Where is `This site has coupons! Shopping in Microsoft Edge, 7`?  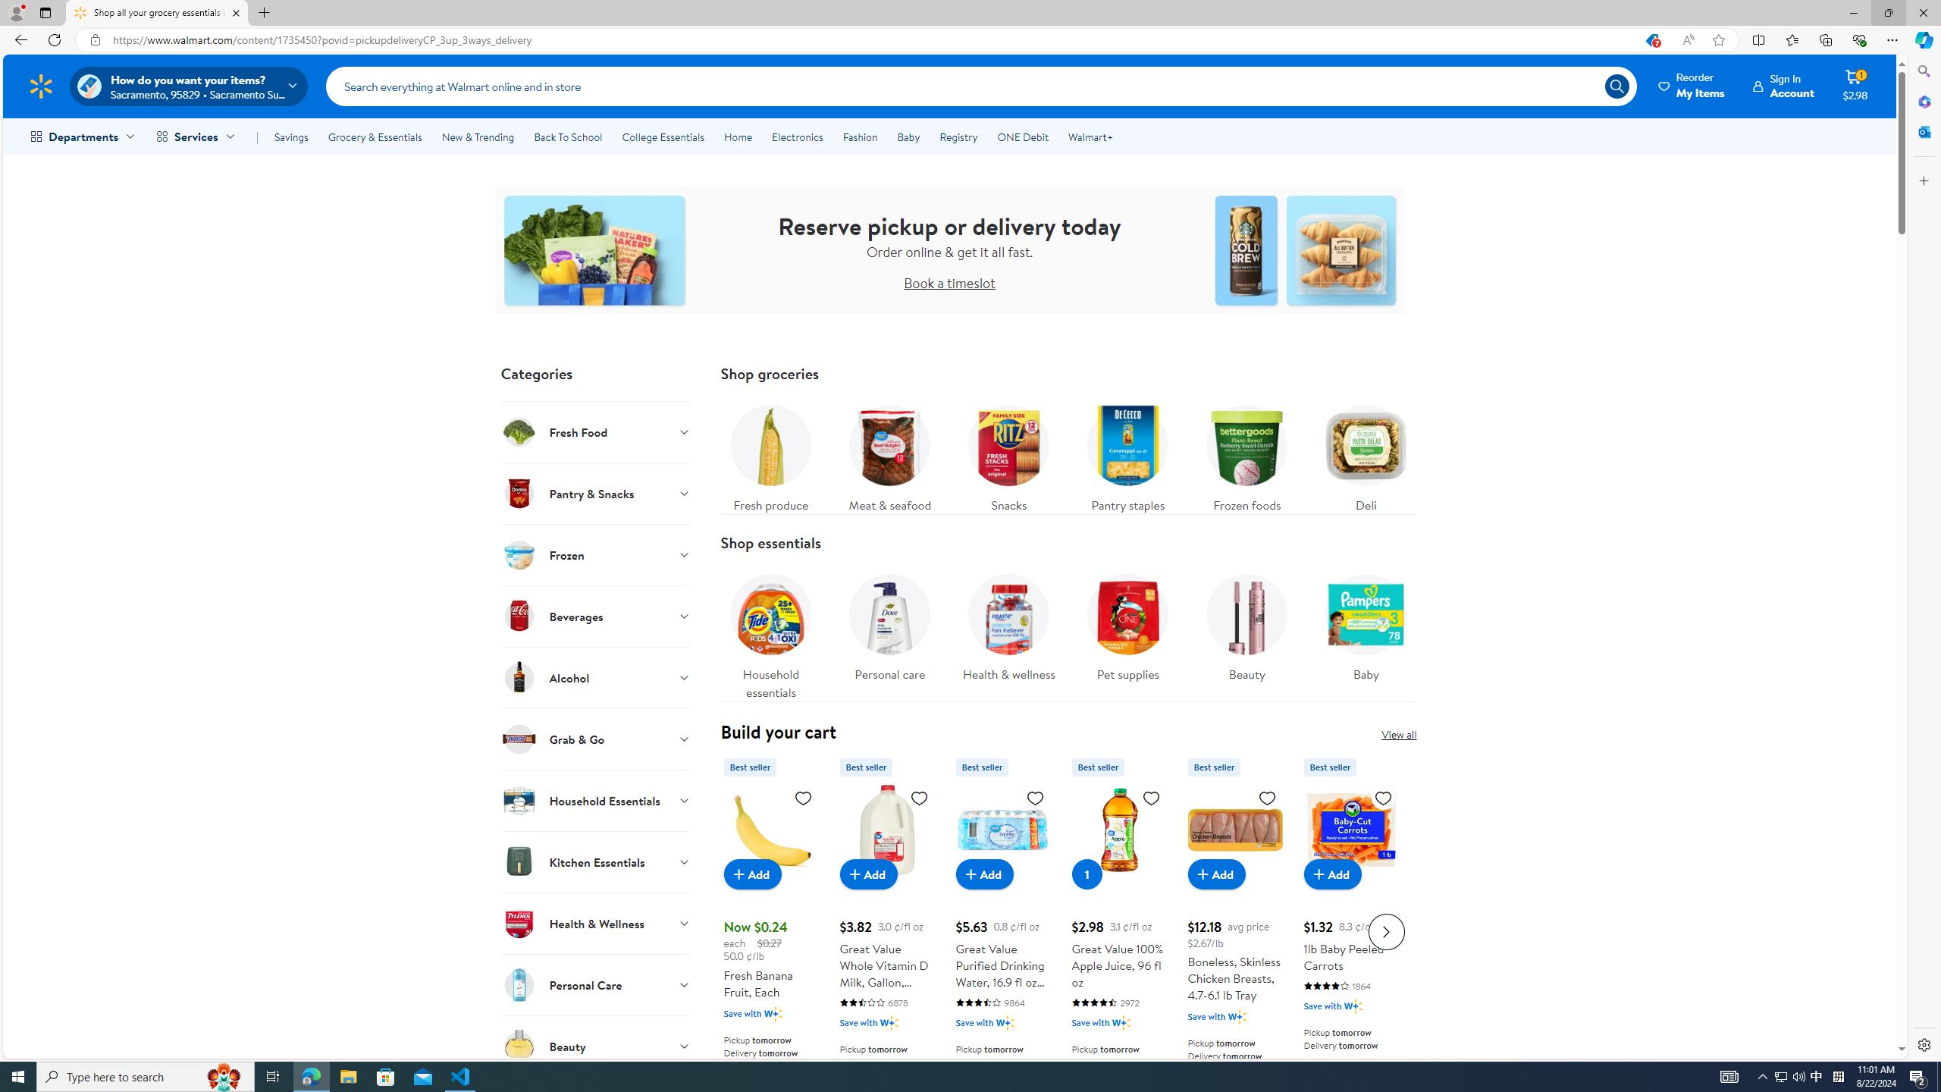 This site has coupons! Shopping in Microsoft Edge, 7 is located at coordinates (1651, 40).